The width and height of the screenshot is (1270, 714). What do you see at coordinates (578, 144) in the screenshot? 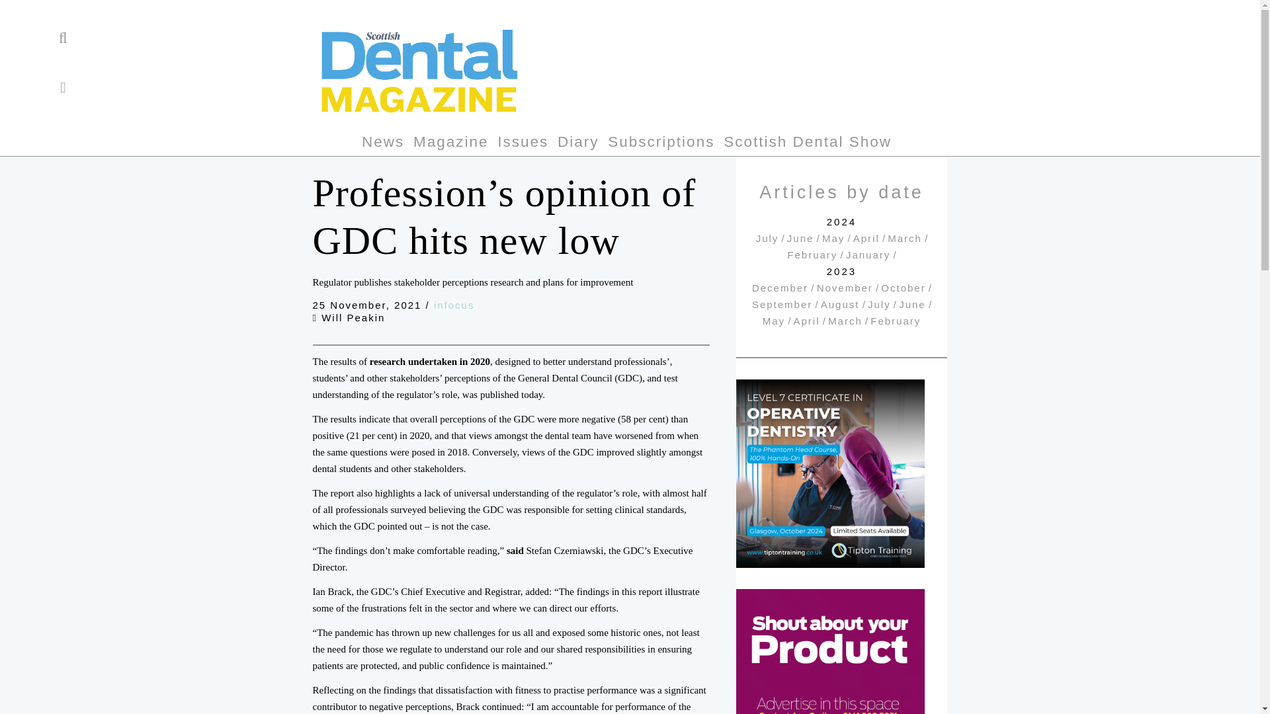
I see `Upcoming events in the dental calendar` at bounding box center [578, 144].